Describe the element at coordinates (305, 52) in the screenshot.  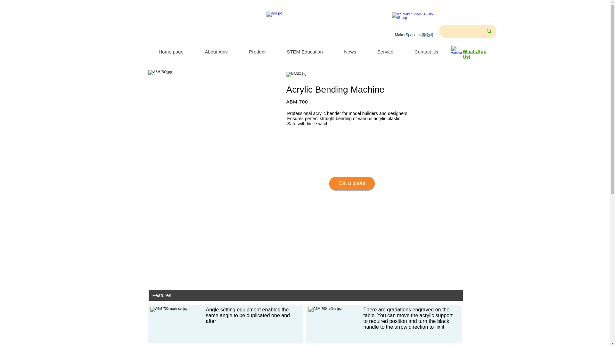
I see `STEM Education` at that location.